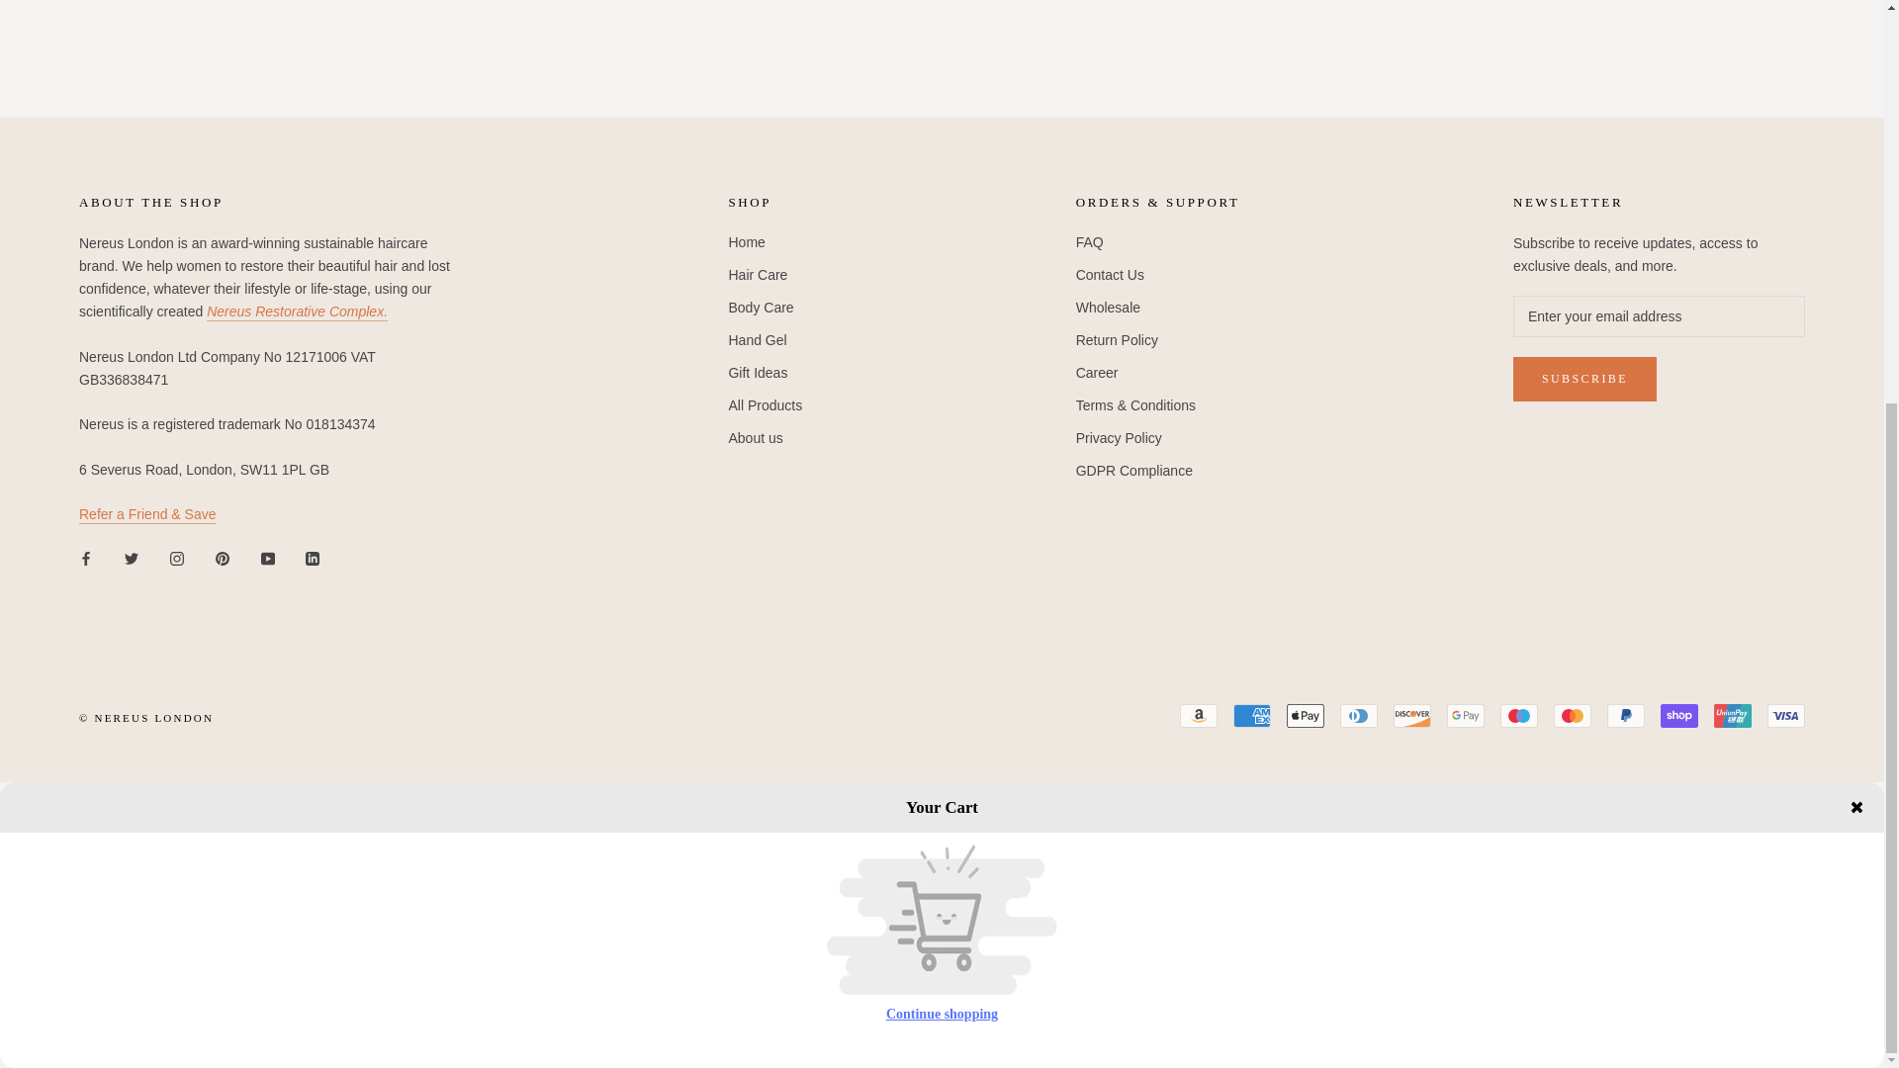  Describe the element at coordinates (1359, 715) in the screenshot. I see `Diners Club` at that location.